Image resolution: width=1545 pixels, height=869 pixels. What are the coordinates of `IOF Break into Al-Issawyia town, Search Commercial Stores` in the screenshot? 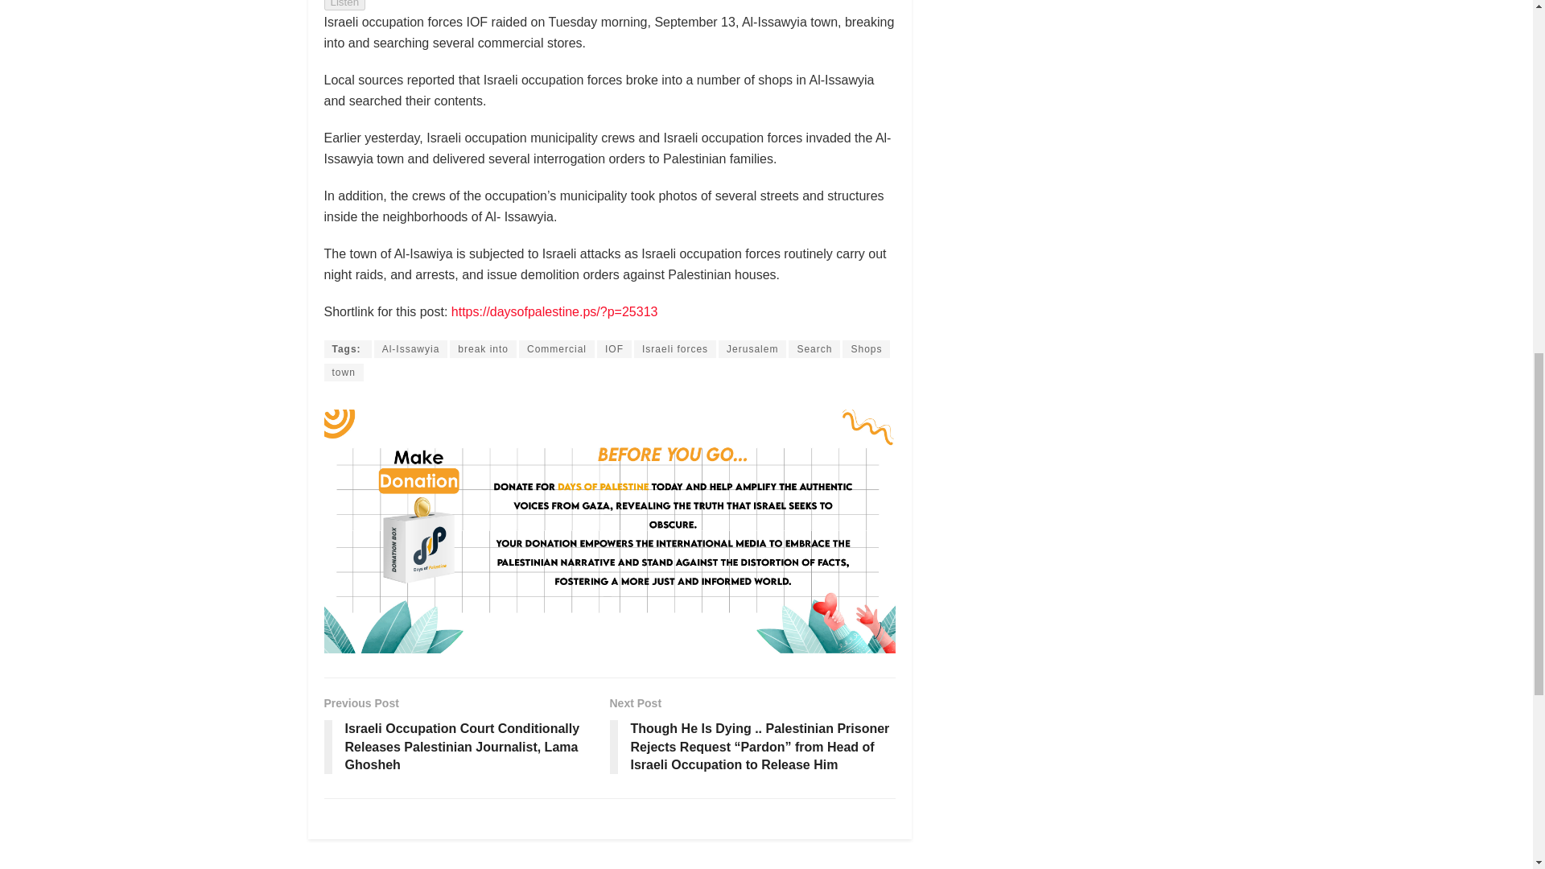 It's located at (554, 312).